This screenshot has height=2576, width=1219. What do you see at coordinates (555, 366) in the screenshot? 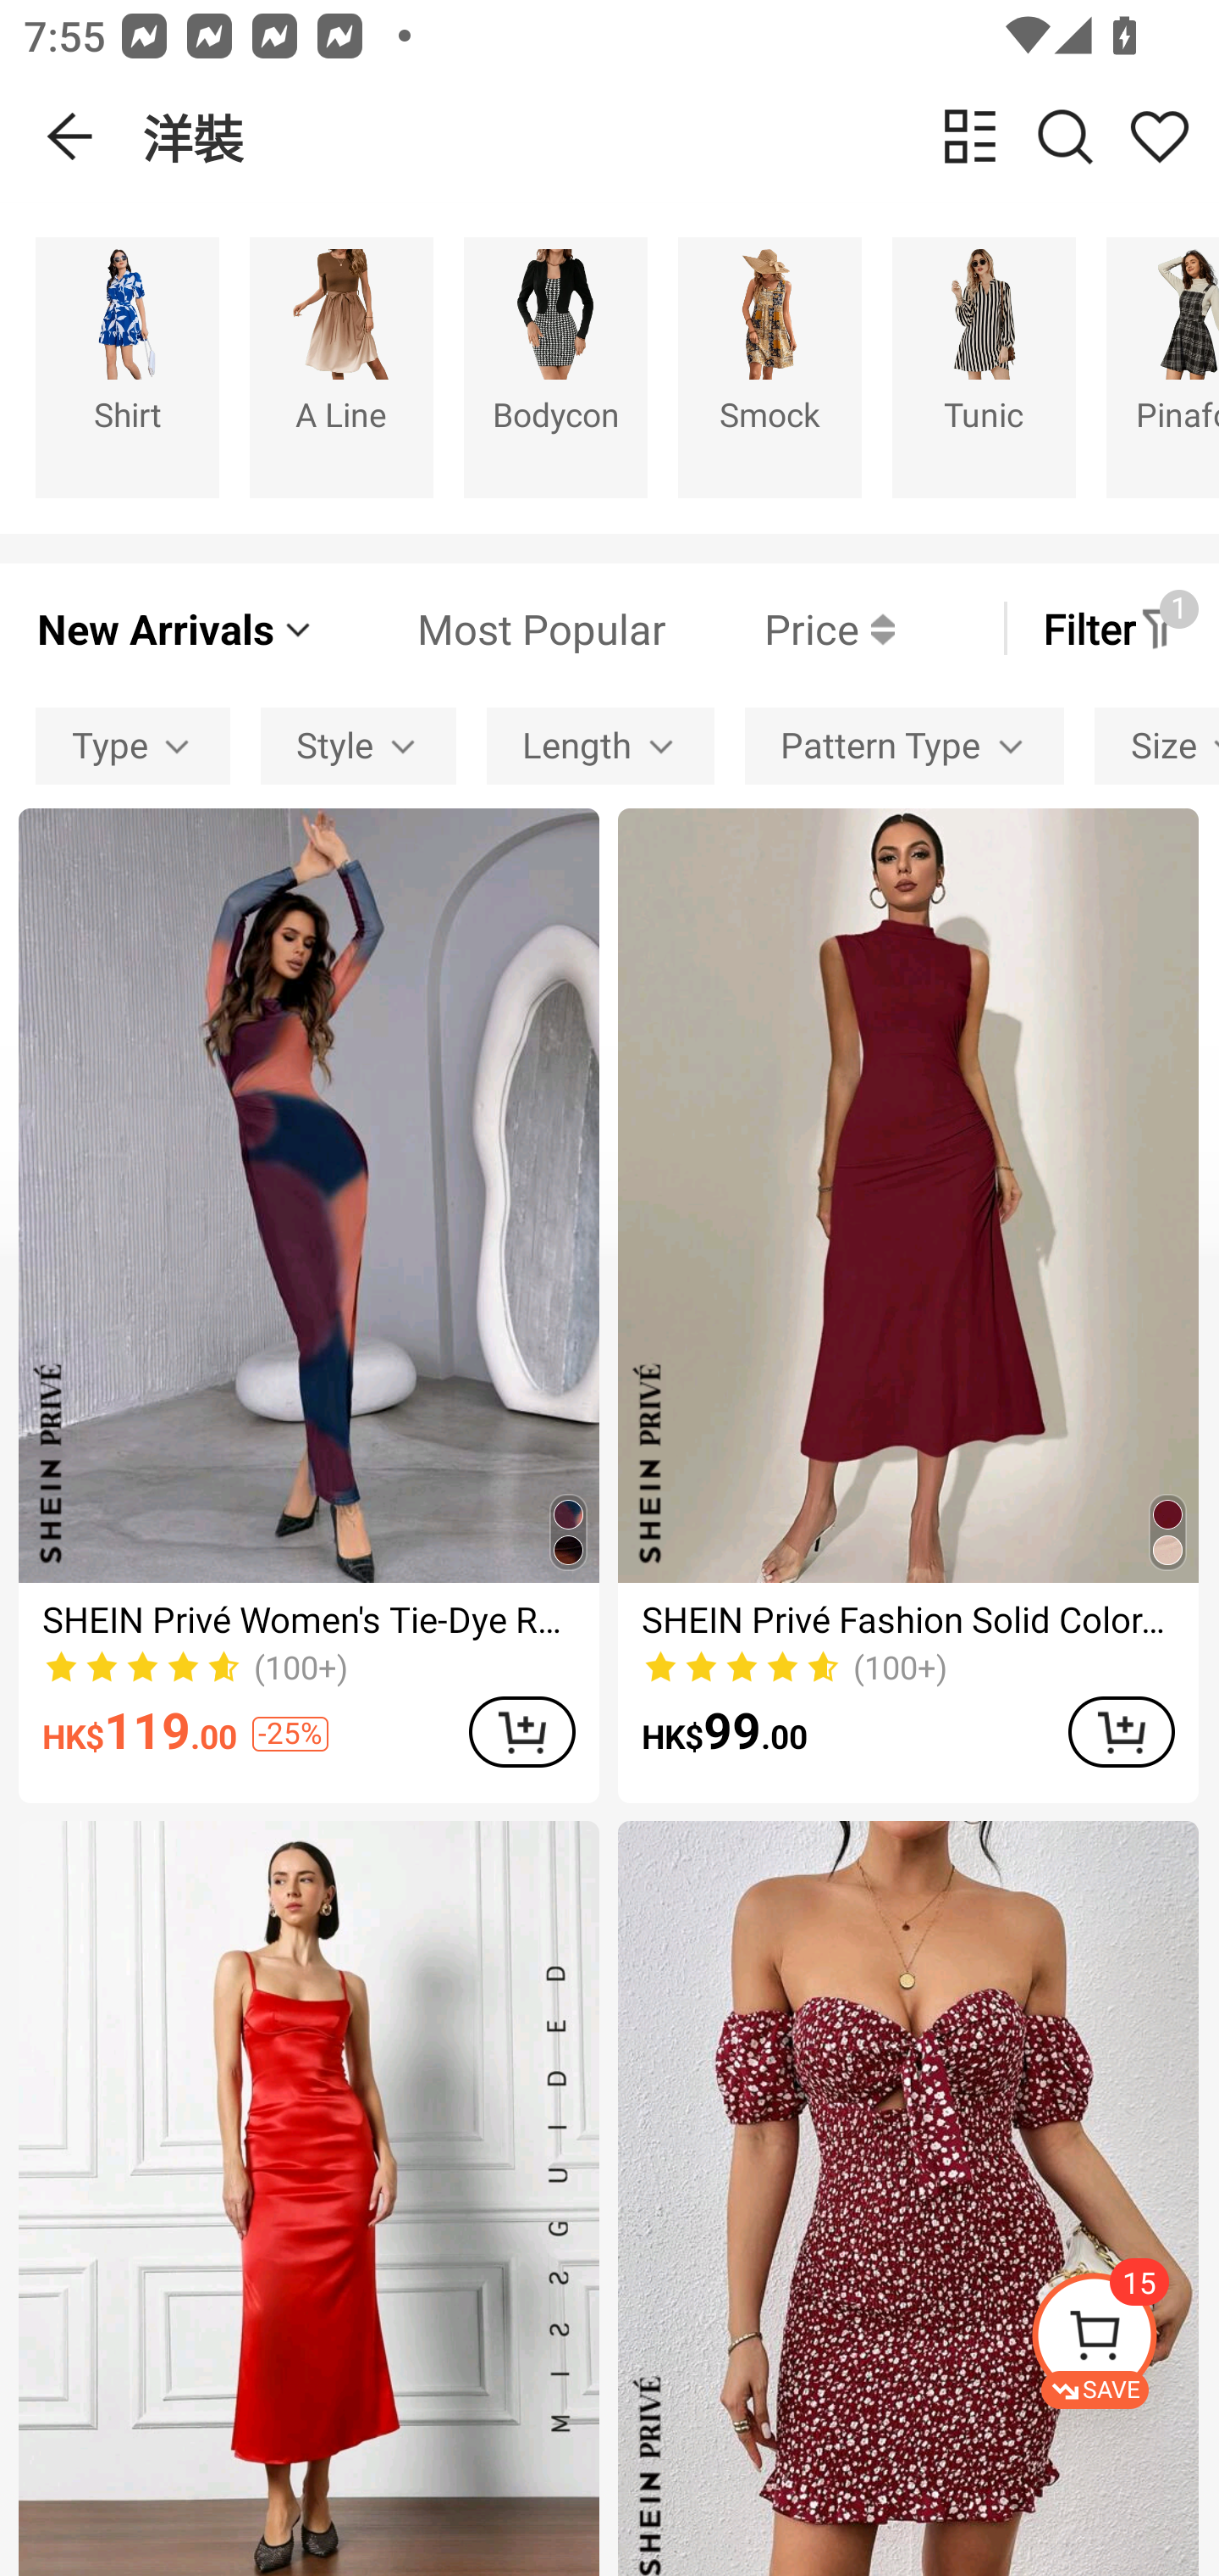
I see `Bodycon` at bounding box center [555, 366].